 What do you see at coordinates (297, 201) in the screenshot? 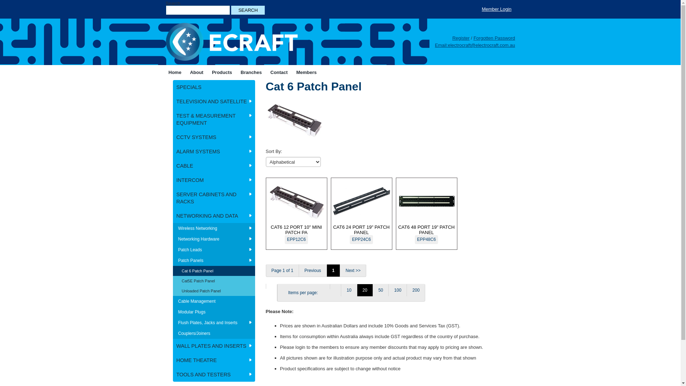
I see `cat 6 12 port mini patch panel` at bounding box center [297, 201].